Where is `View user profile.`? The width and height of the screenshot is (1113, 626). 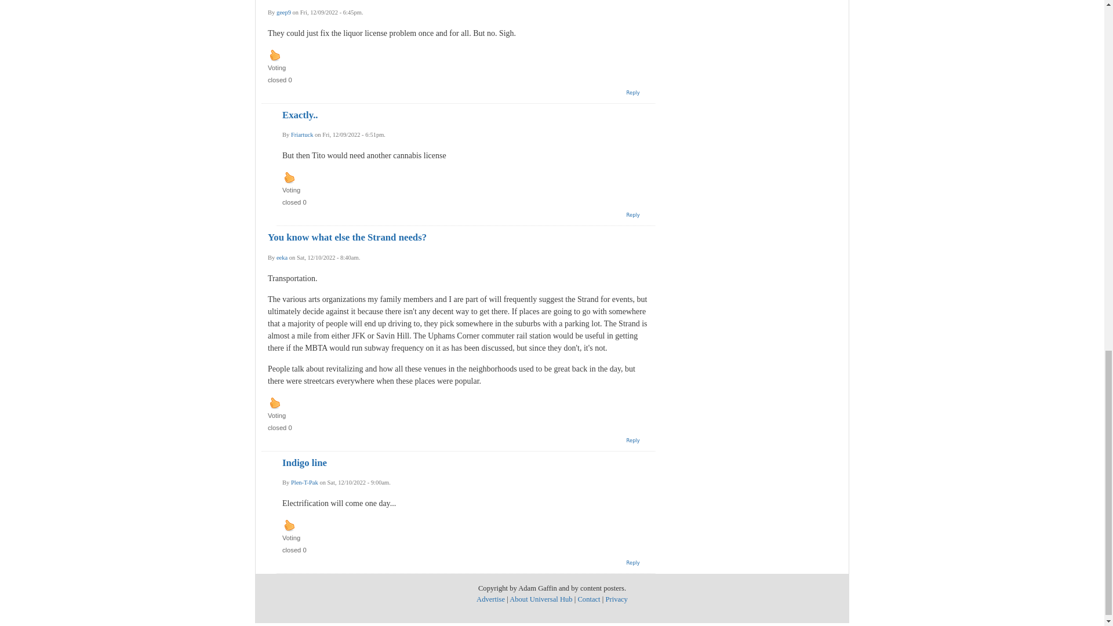
View user profile. is located at coordinates (282, 257).